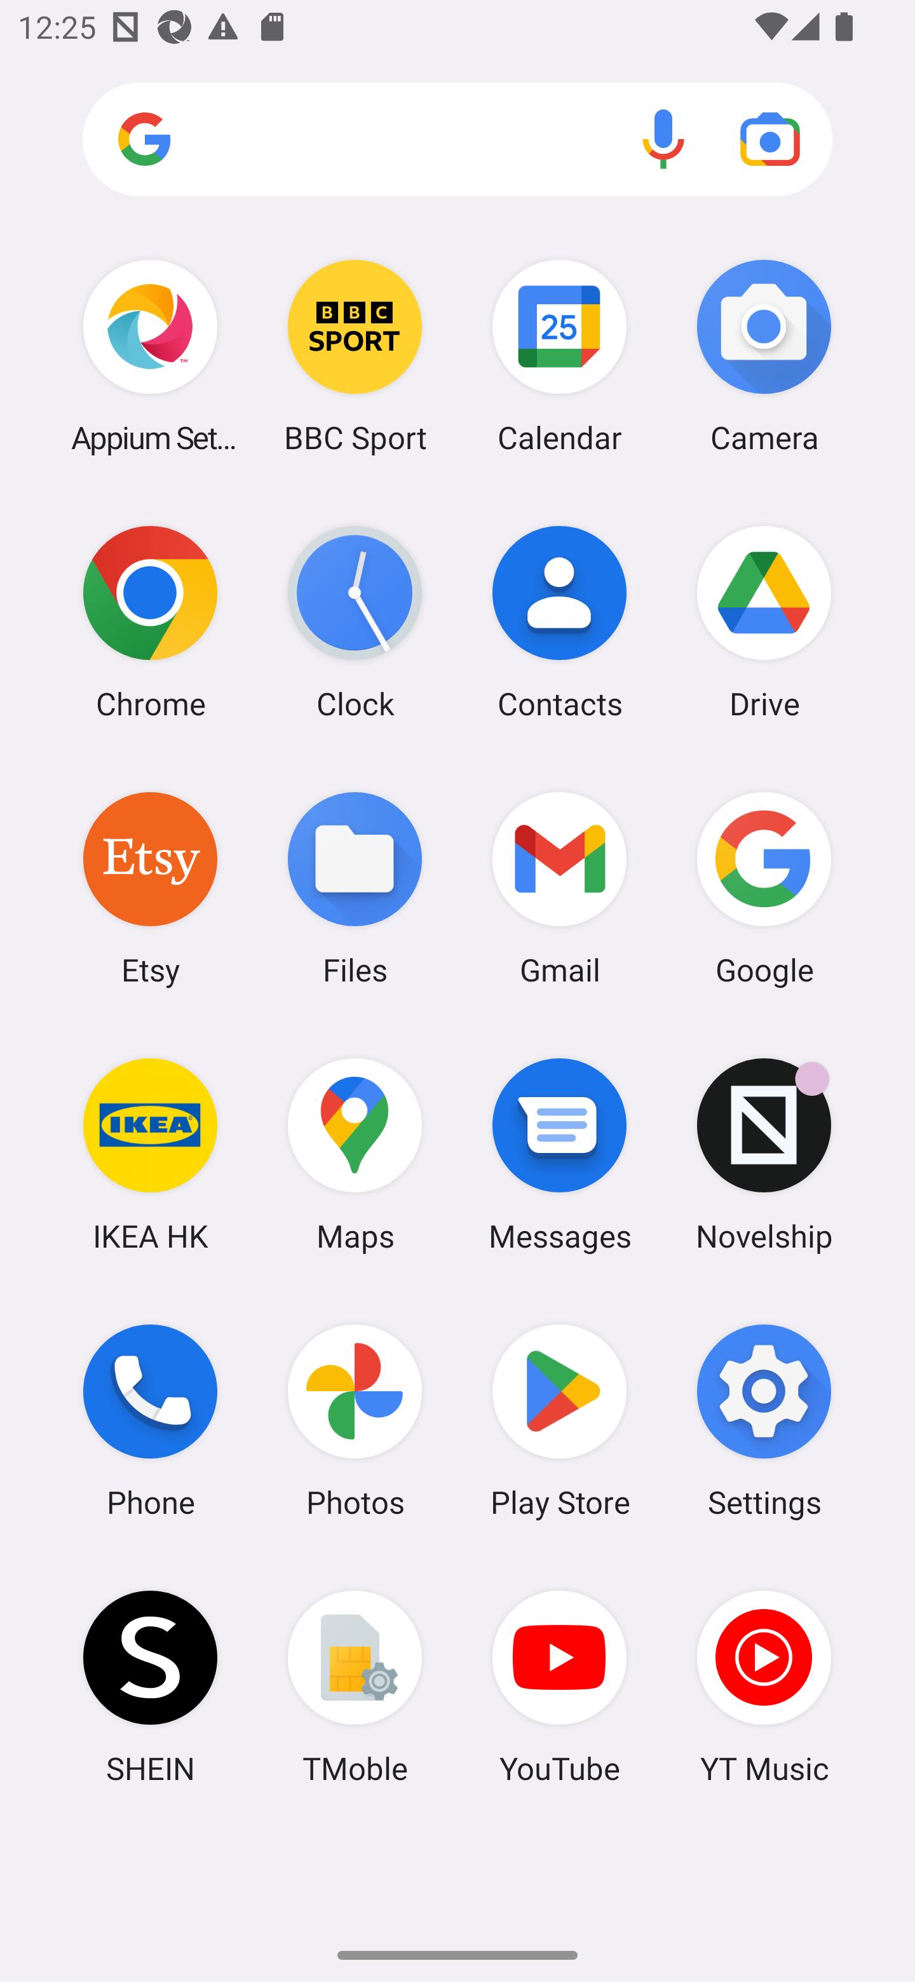 The image size is (915, 1982). Describe the element at coordinates (770, 138) in the screenshot. I see `Google Lens` at that location.